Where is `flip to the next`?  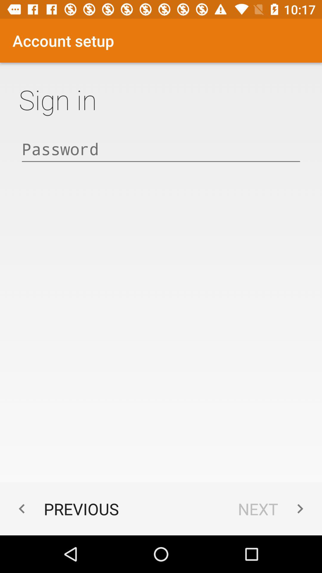 flip to the next is located at coordinates (274, 509).